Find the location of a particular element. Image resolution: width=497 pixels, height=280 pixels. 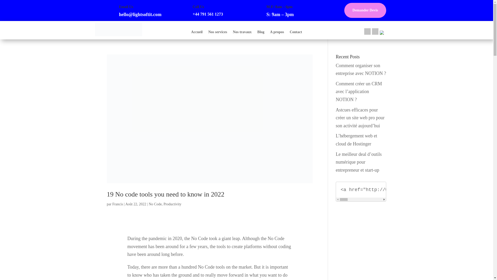

Productivity is located at coordinates (172, 204).